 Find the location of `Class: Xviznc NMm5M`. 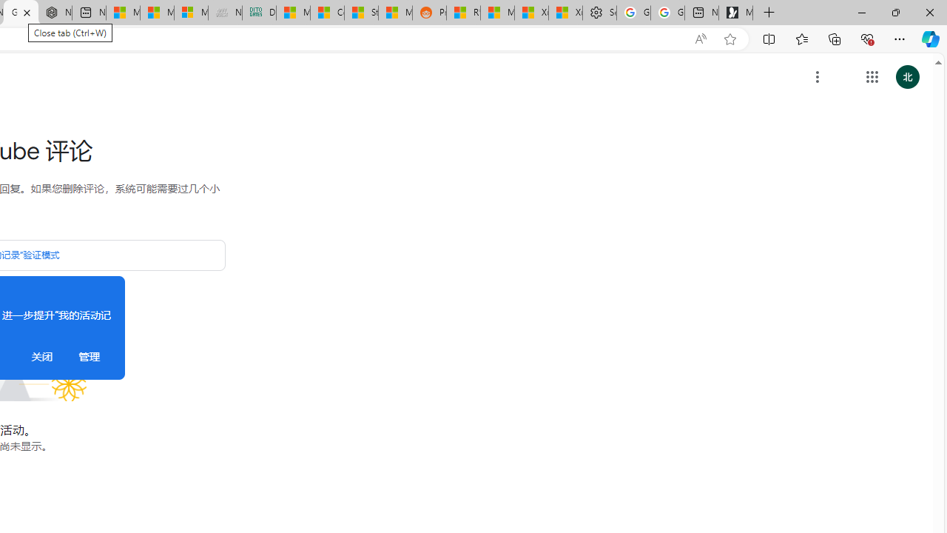

Class: Xviznc NMm5M is located at coordinates (818, 77).